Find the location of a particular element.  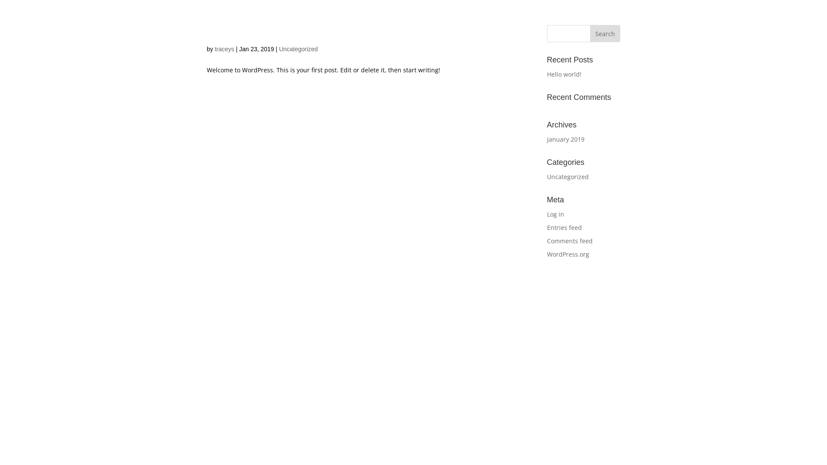

Search is located at coordinates (605, 34).